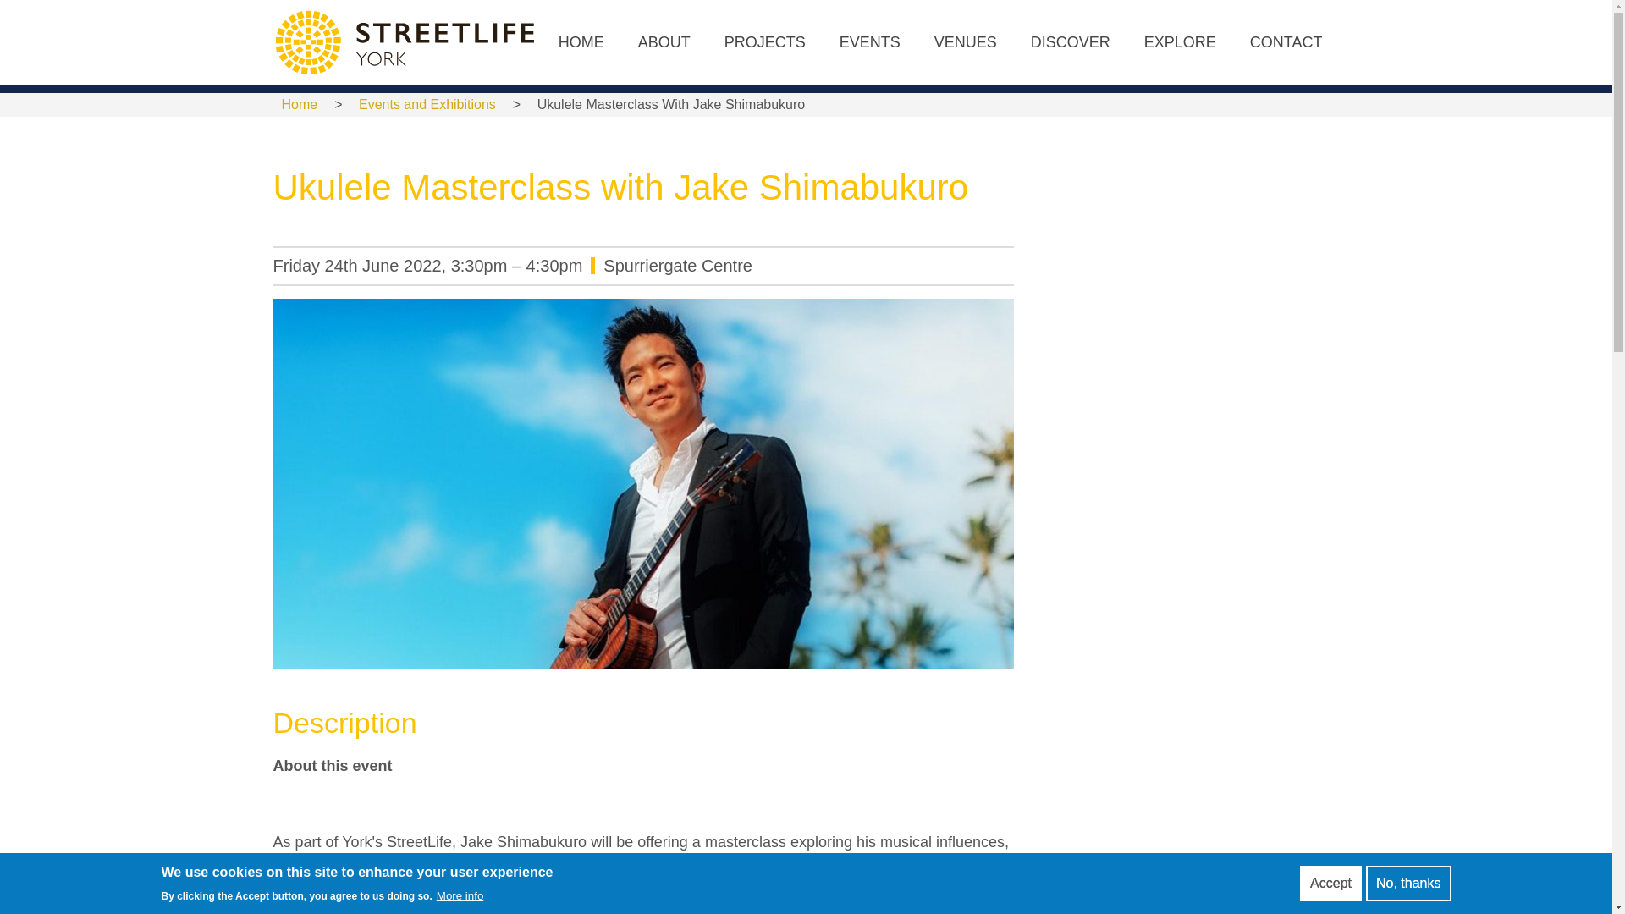  Describe the element at coordinates (1180, 42) in the screenshot. I see `EXPLORE` at that location.